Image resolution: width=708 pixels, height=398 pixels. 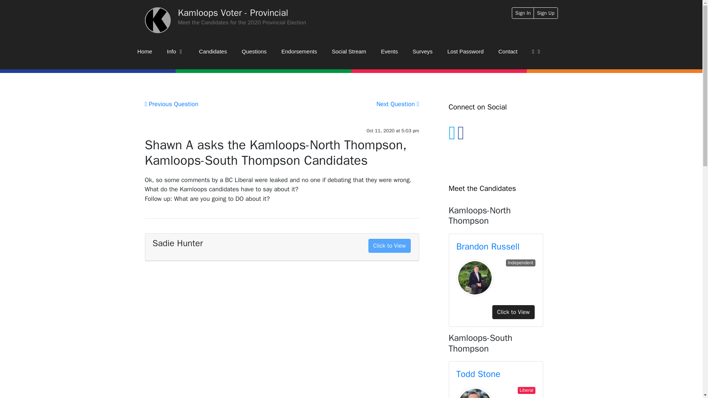 I want to click on Sign Up, so click(x=546, y=13).